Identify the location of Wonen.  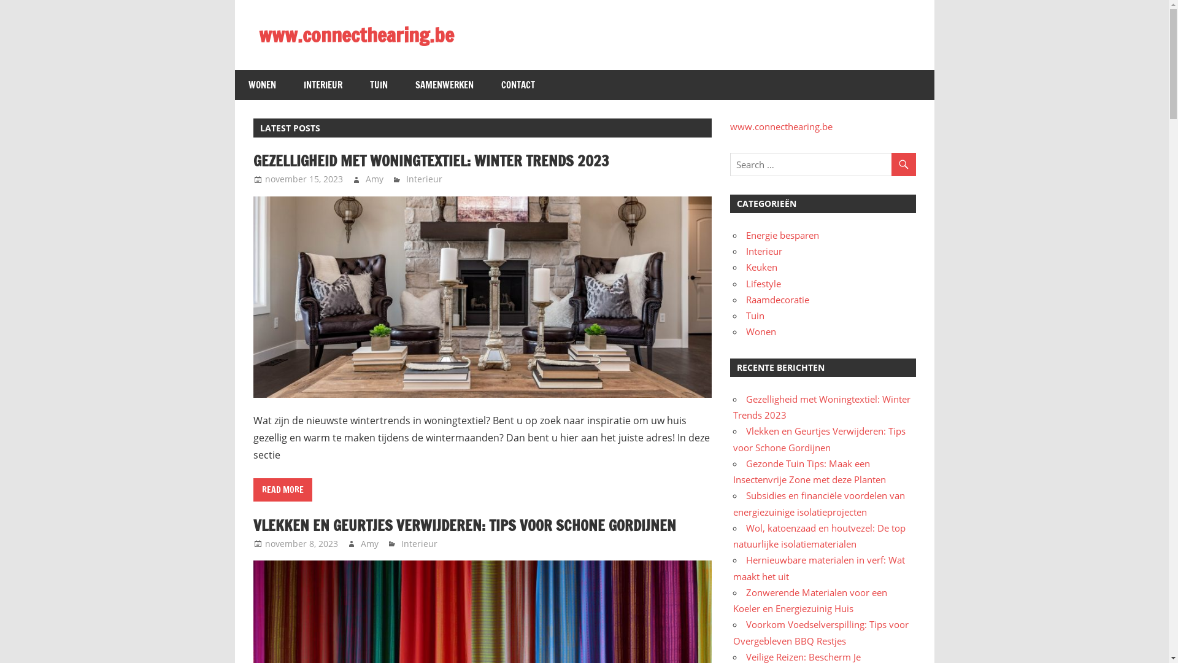
(761, 331).